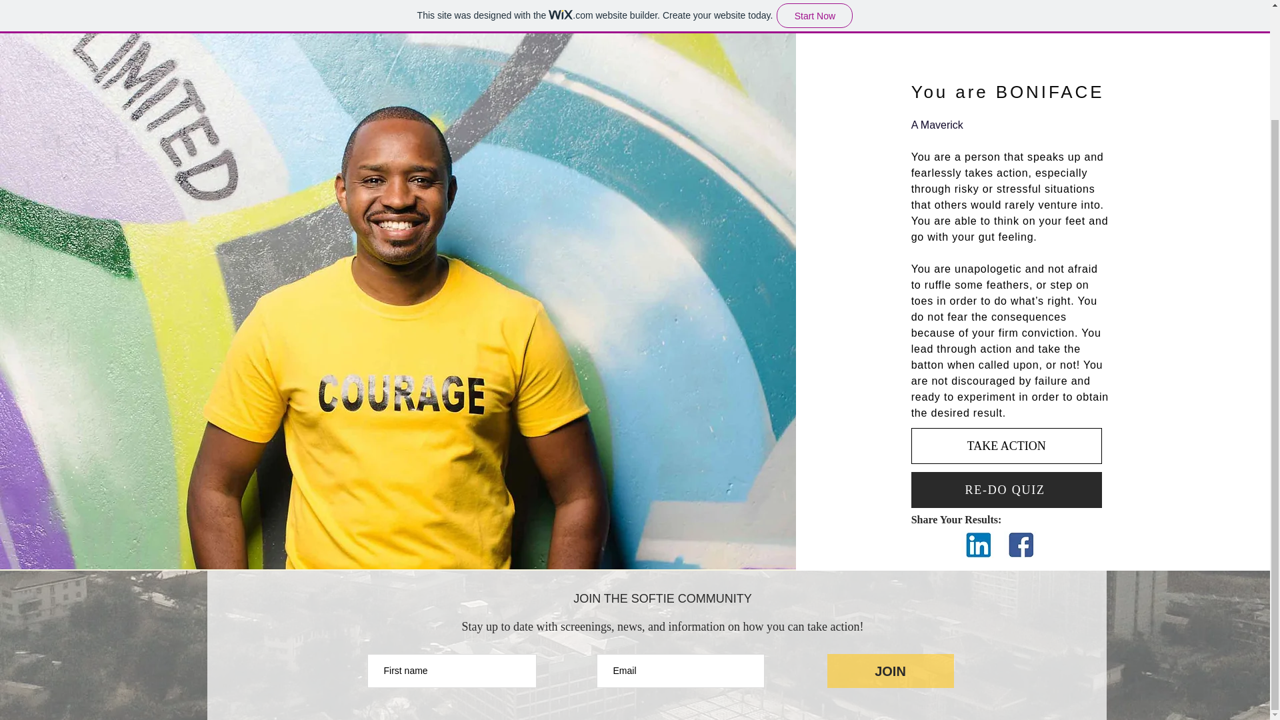 This screenshot has height=720, width=1280. Describe the element at coordinates (1007, 445) in the screenshot. I see `TAKE ACTION` at that location.